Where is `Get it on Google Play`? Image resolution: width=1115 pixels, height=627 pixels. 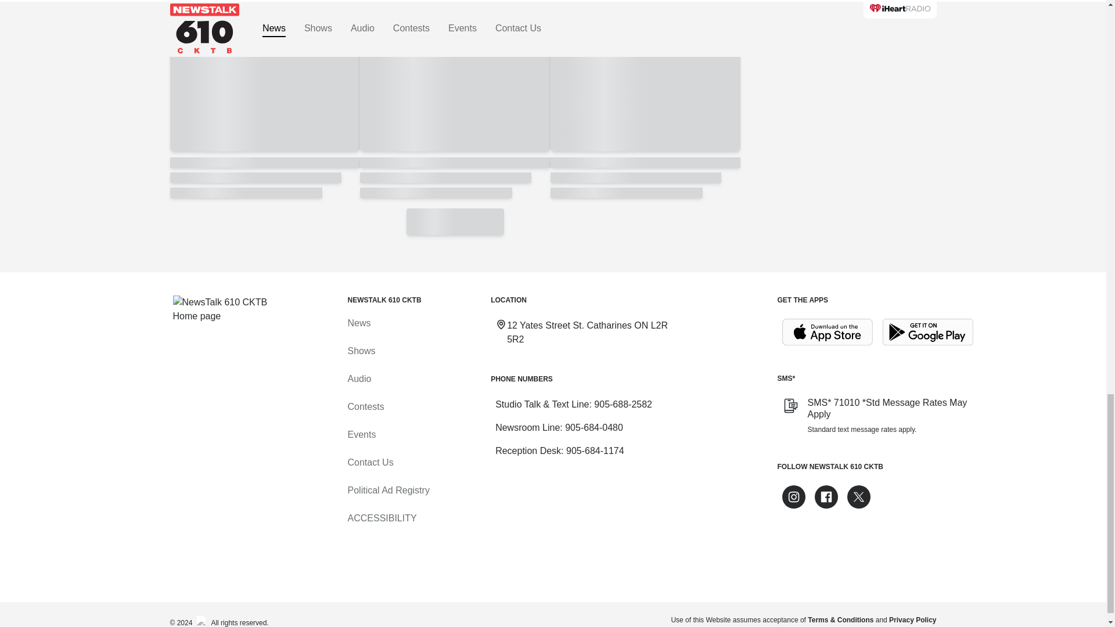
Get it on Google Play is located at coordinates (928, 332).